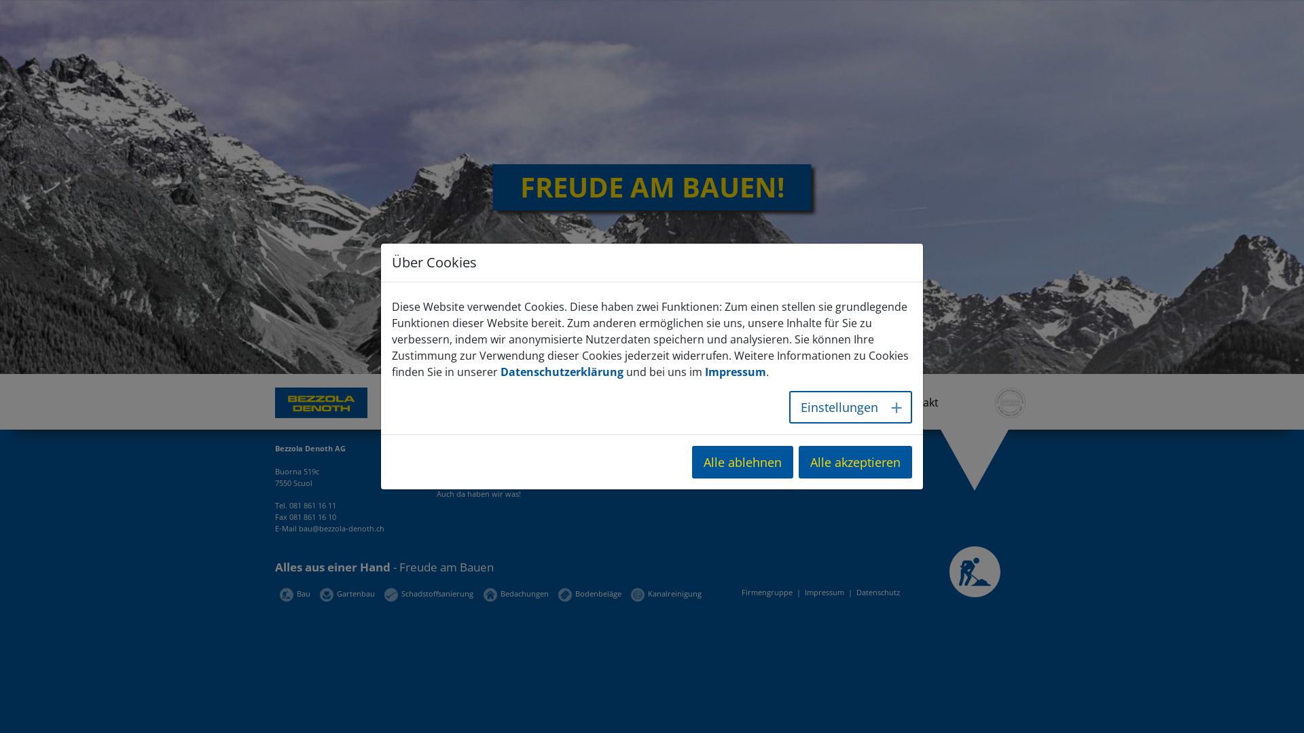  What do you see at coordinates (727, 409) in the screenshot?
I see `Referenzen` at bounding box center [727, 409].